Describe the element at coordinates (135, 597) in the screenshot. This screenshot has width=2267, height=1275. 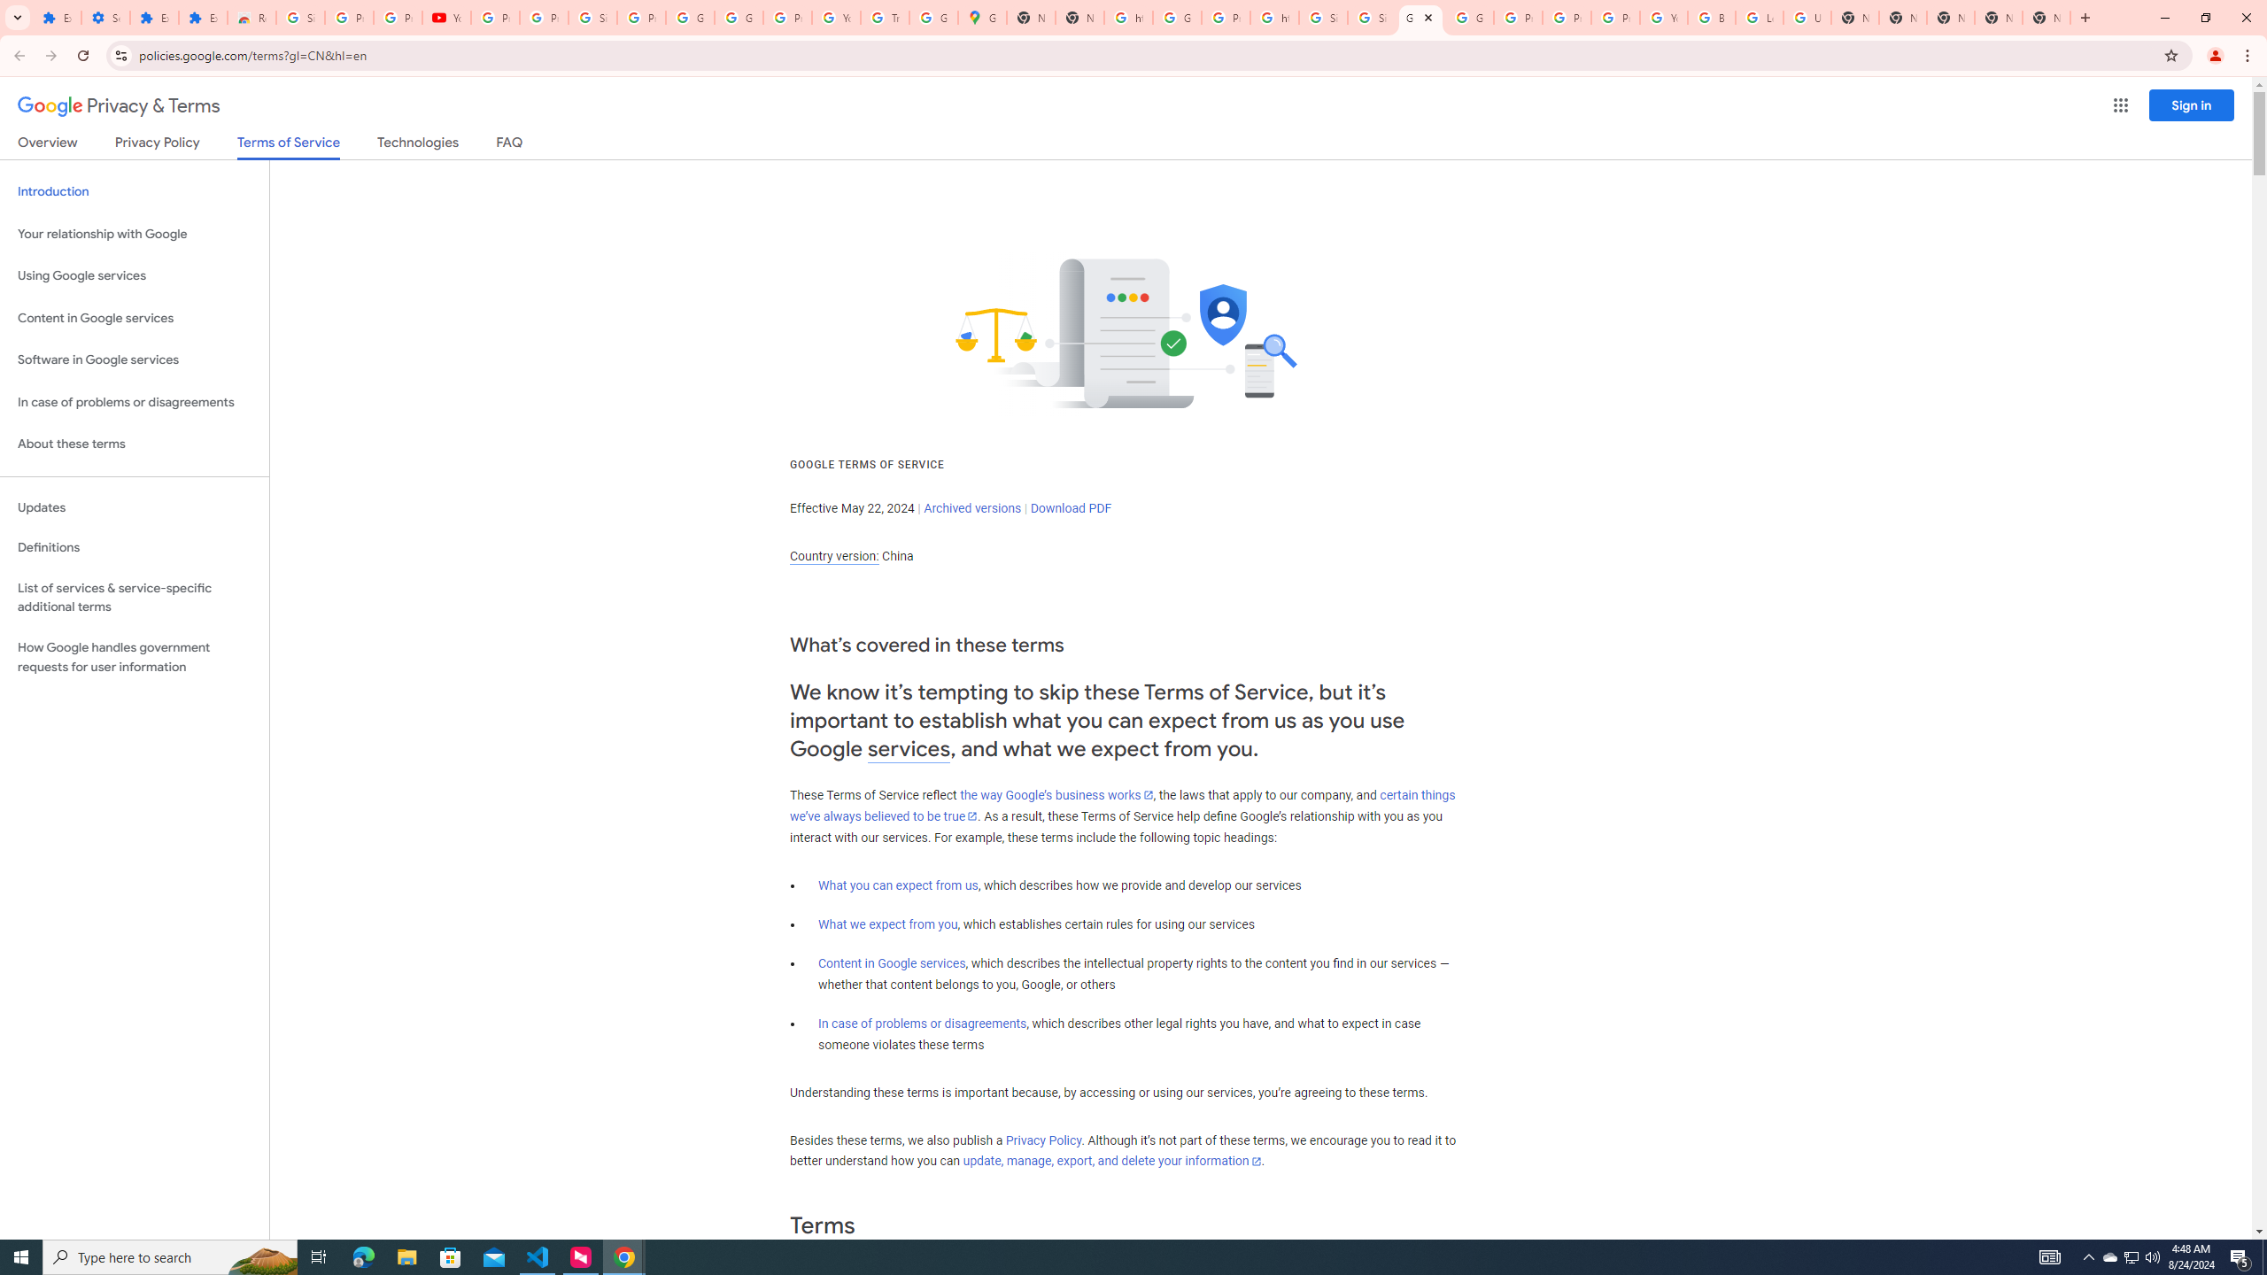
I see `List of services & service-specific additional terms` at that location.